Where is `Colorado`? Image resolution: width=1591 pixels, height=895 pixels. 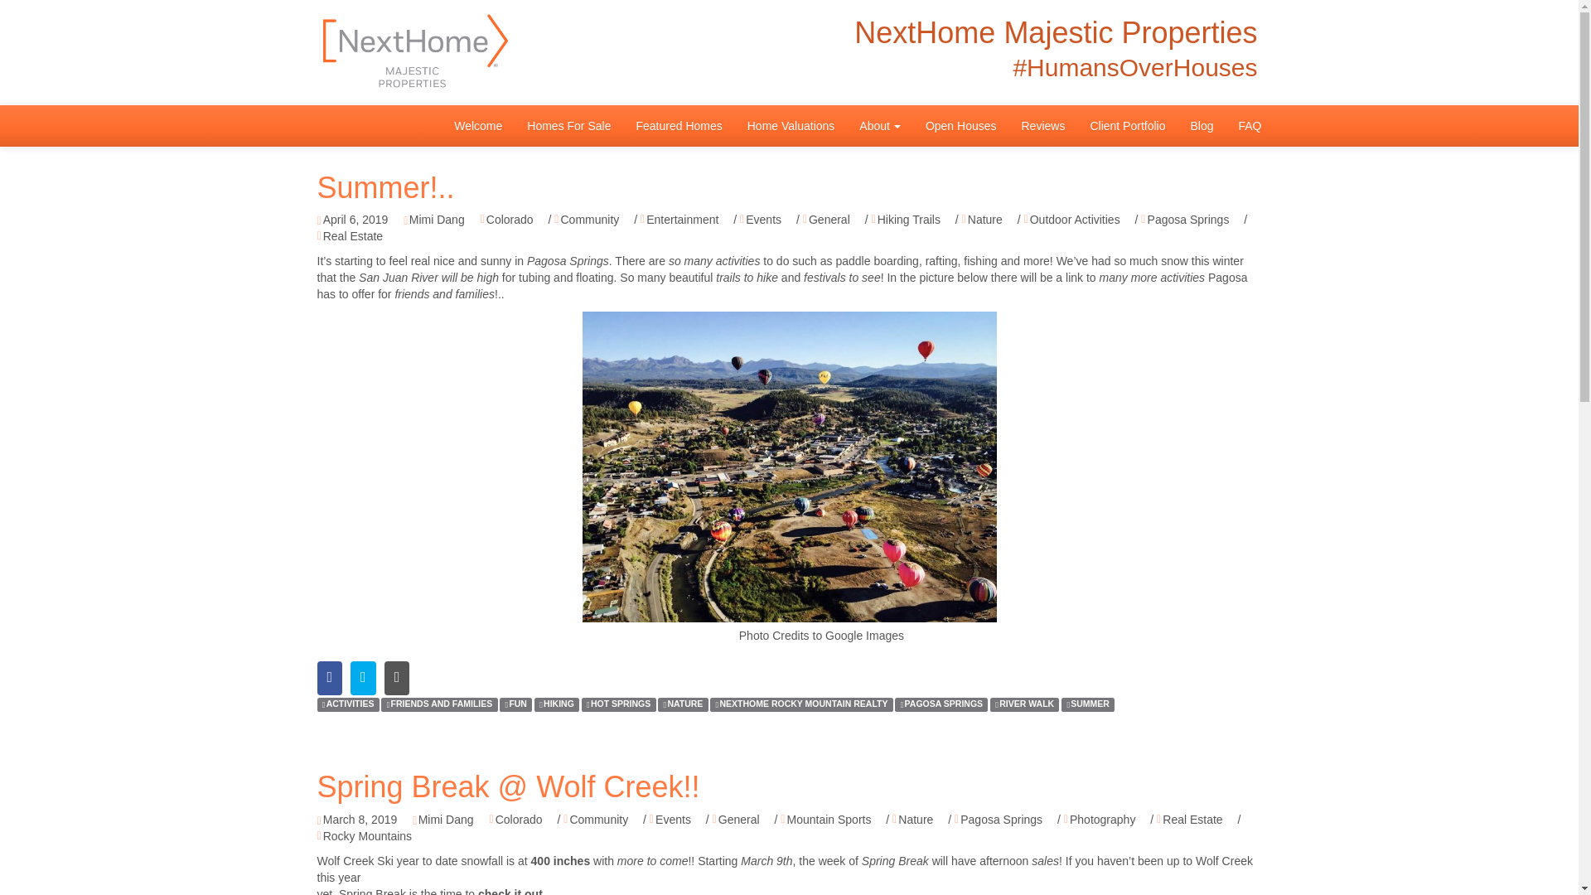
Colorado is located at coordinates (506, 220).